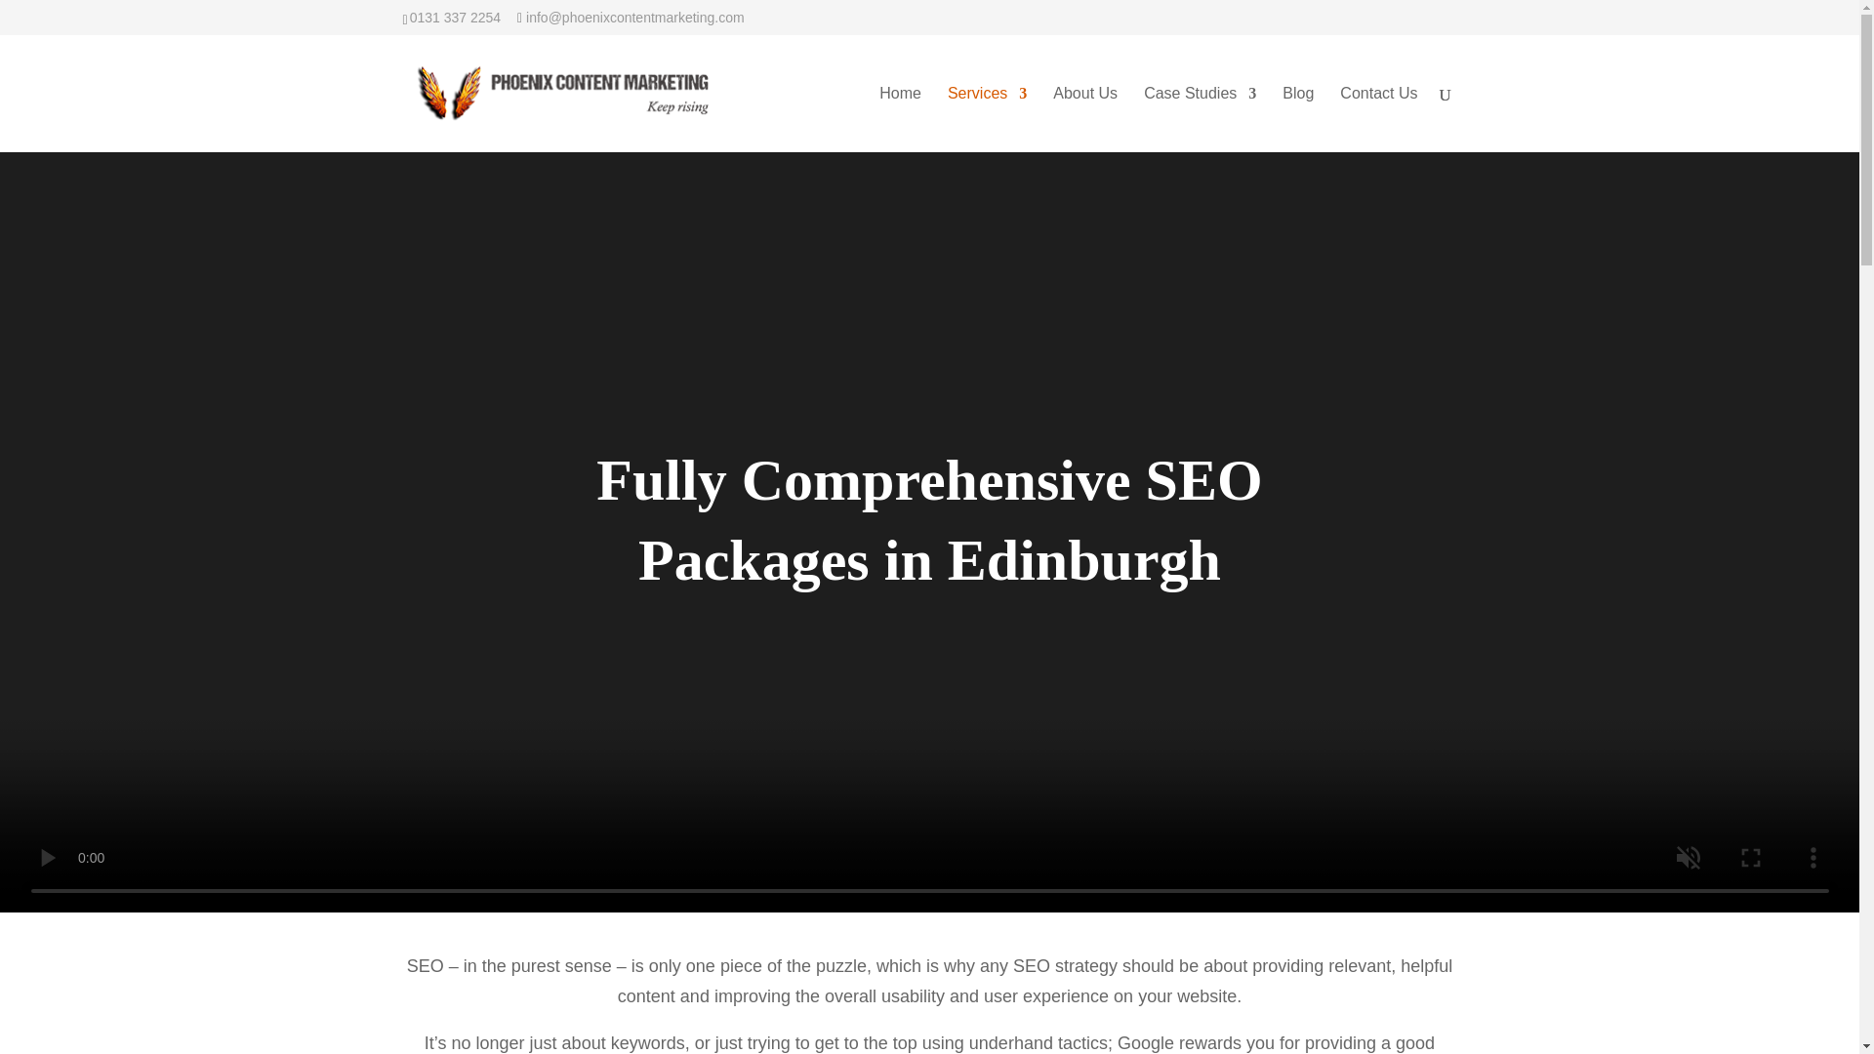  Describe the element at coordinates (988, 119) in the screenshot. I see `Services` at that location.